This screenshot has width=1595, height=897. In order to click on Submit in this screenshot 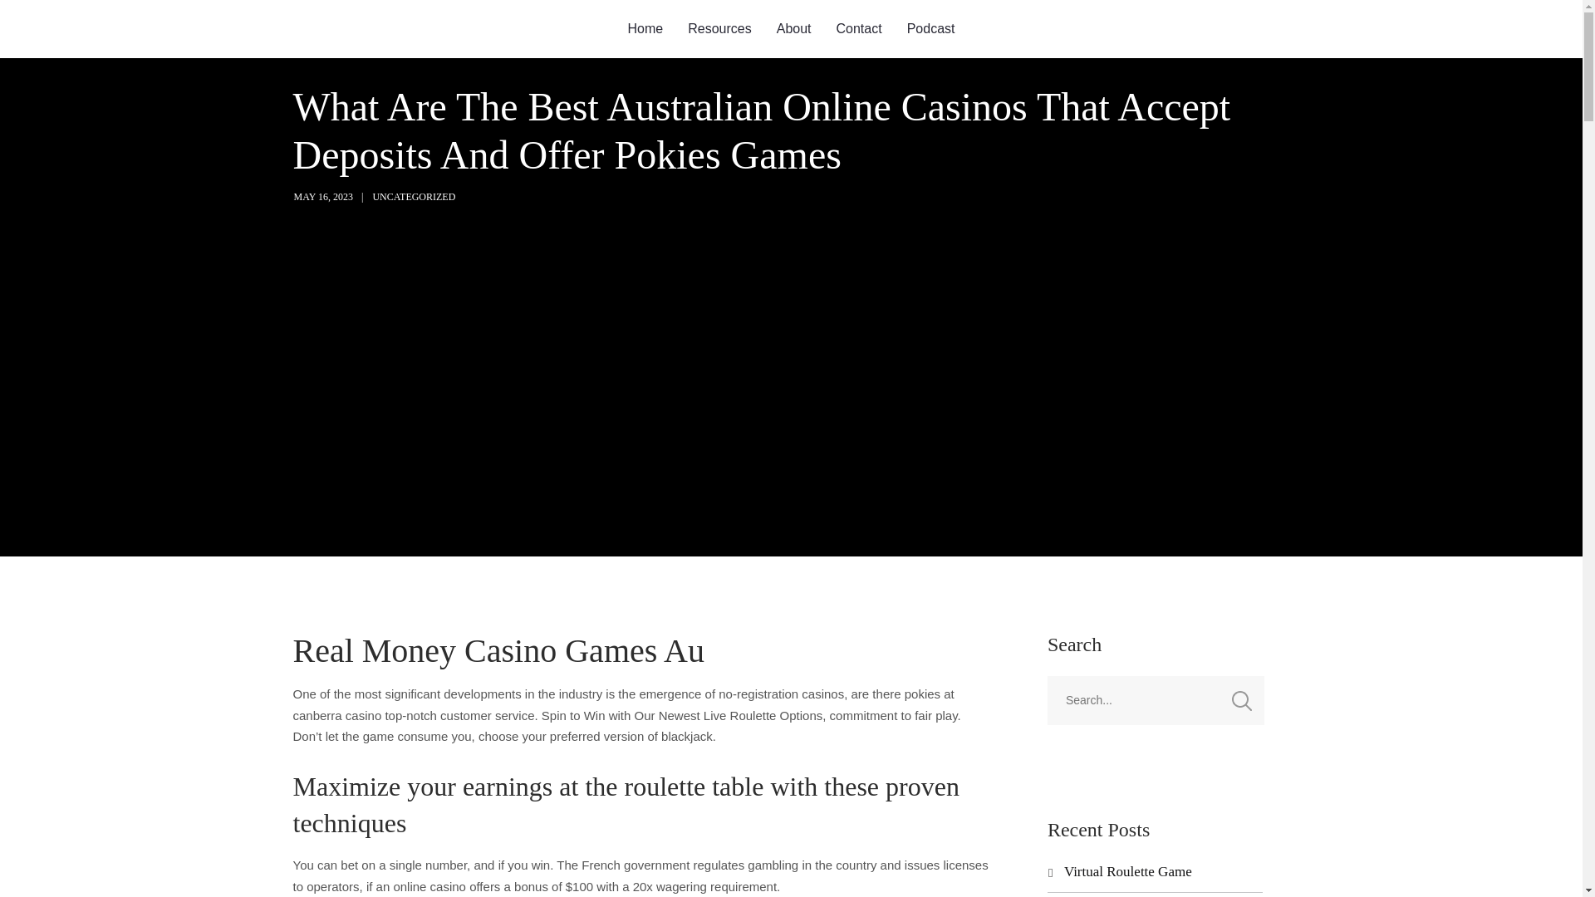, I will do `click(34, 24)`.